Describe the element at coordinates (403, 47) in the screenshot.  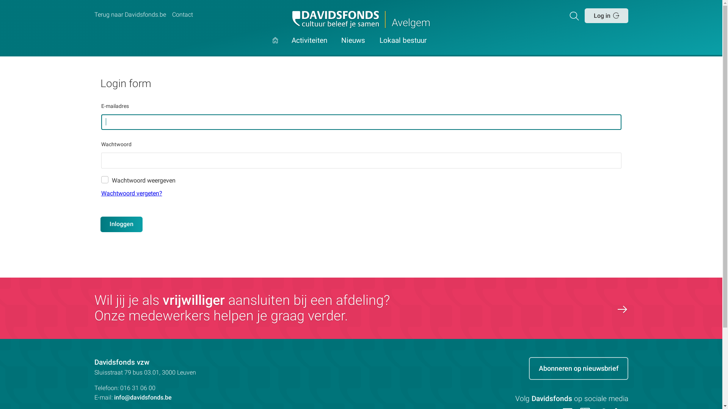
I see `Lokaal bestuur` at that location.